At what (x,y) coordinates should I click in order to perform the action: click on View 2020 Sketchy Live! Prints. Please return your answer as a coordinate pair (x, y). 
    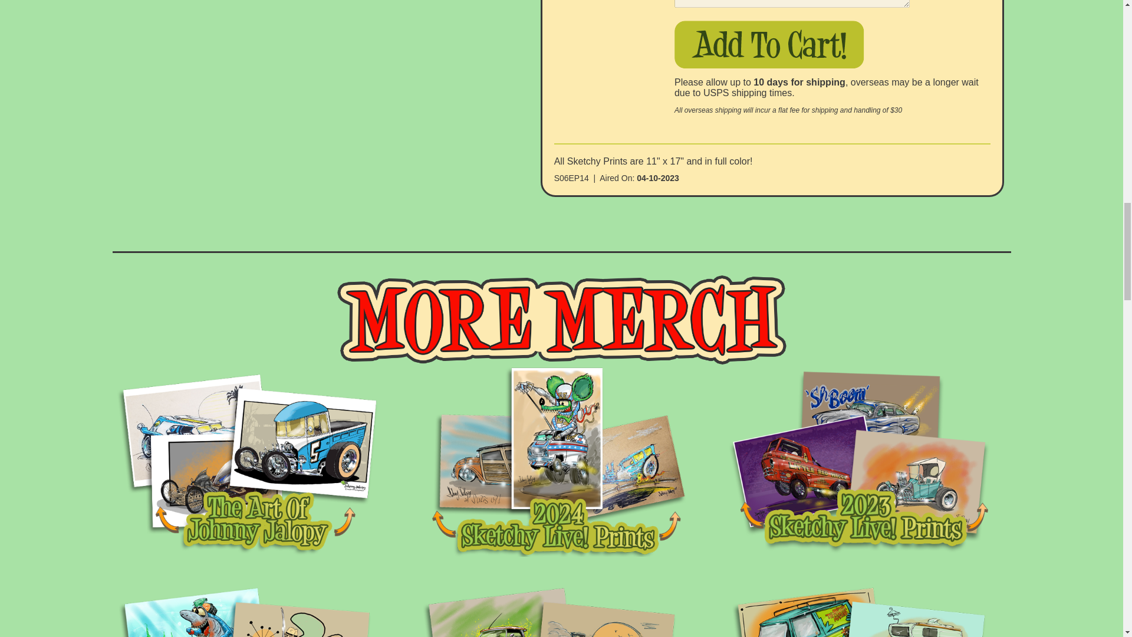
    Looking at the image, I should click on (864, 609).